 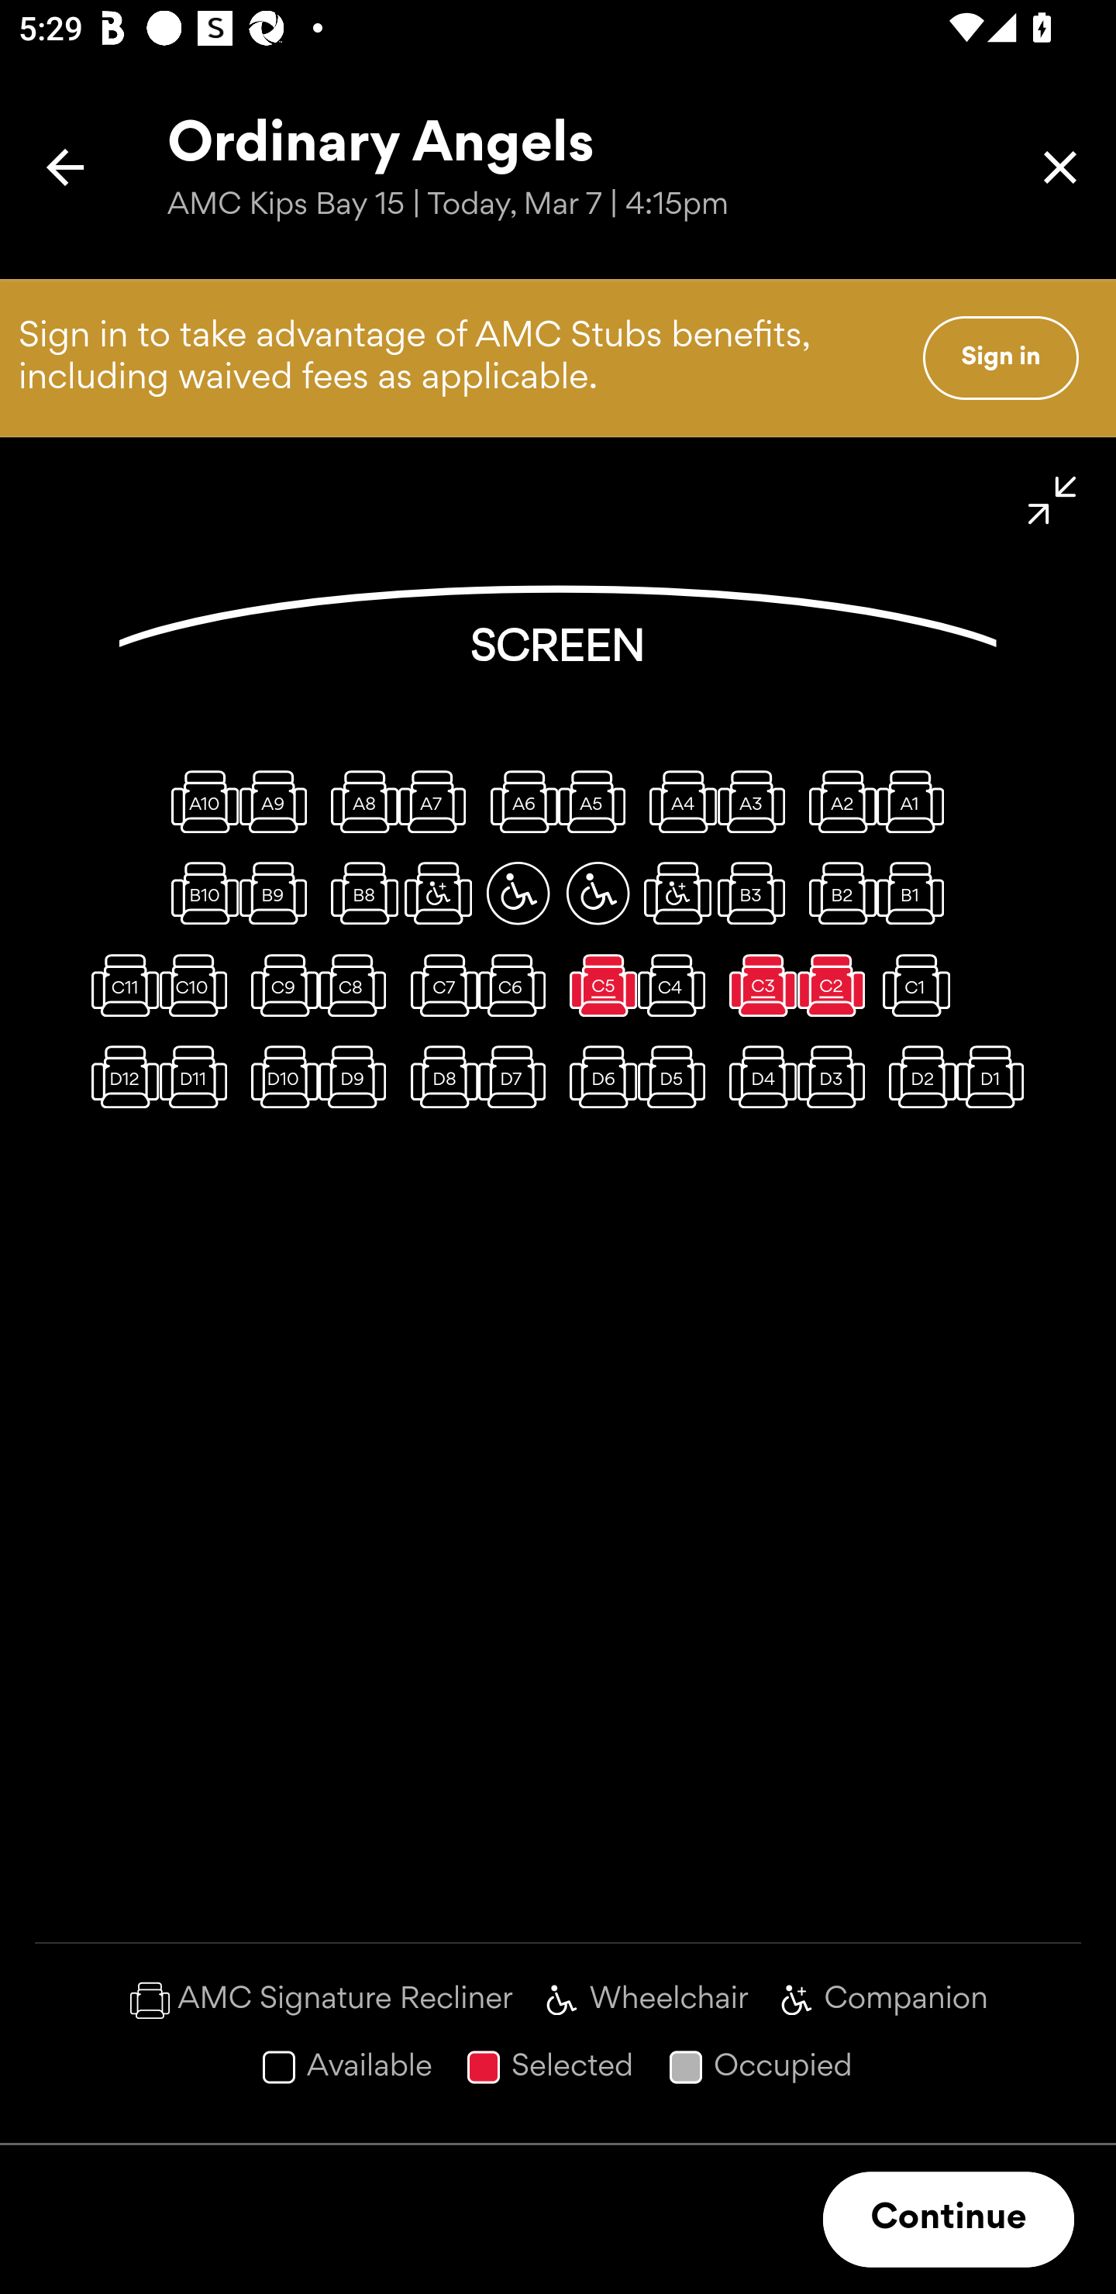 I want to click on C8, Regular seat, available, so click(x=358, y=984).